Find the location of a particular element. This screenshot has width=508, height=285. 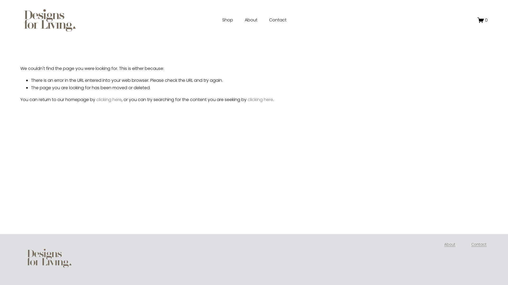

clicking here is located at coordinates (109, 100).